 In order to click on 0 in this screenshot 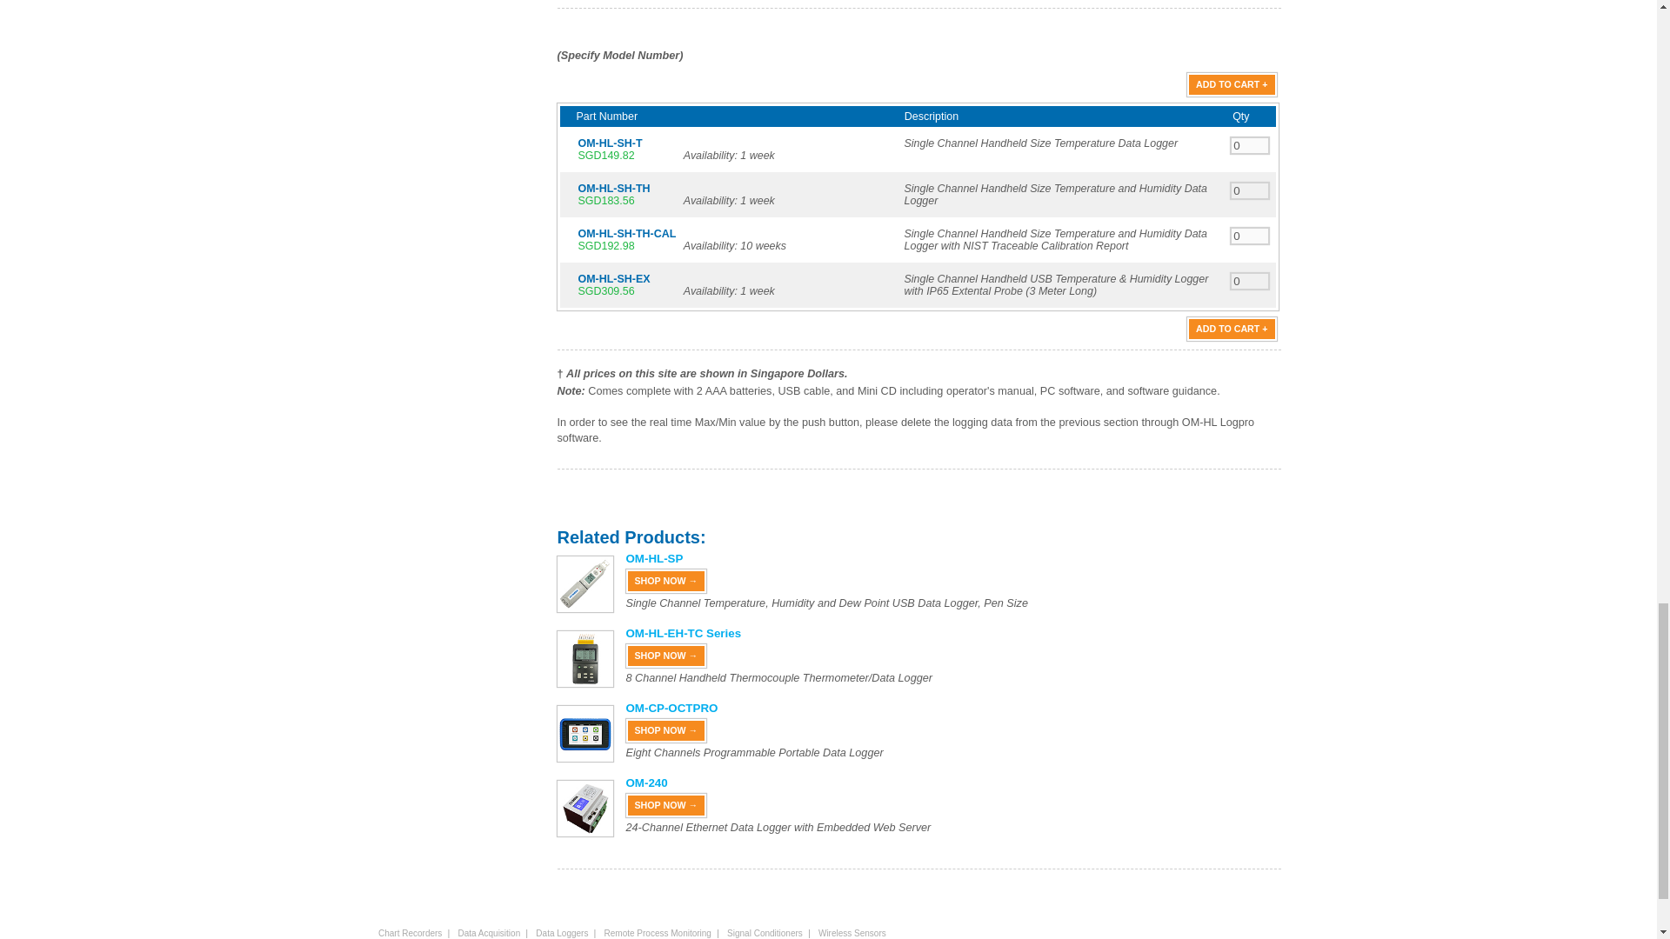, I will do `click(1250, 145)`.